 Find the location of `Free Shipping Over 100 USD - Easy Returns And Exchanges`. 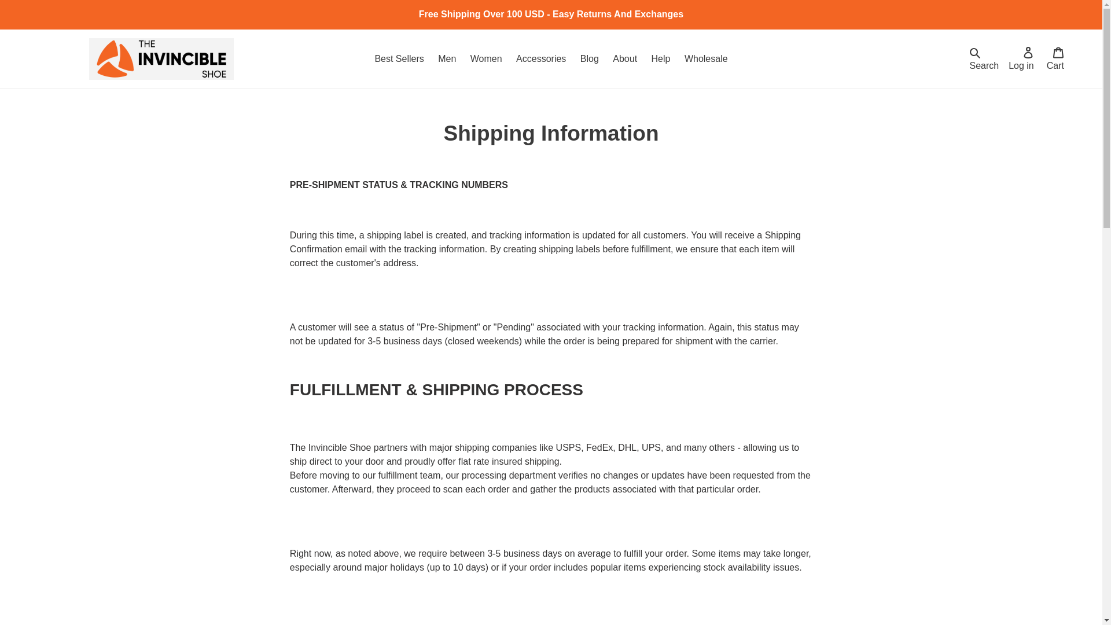

Free Shipping Over 100 USD - Easy Returns And Exchanges is located at coordinates (551, 14).